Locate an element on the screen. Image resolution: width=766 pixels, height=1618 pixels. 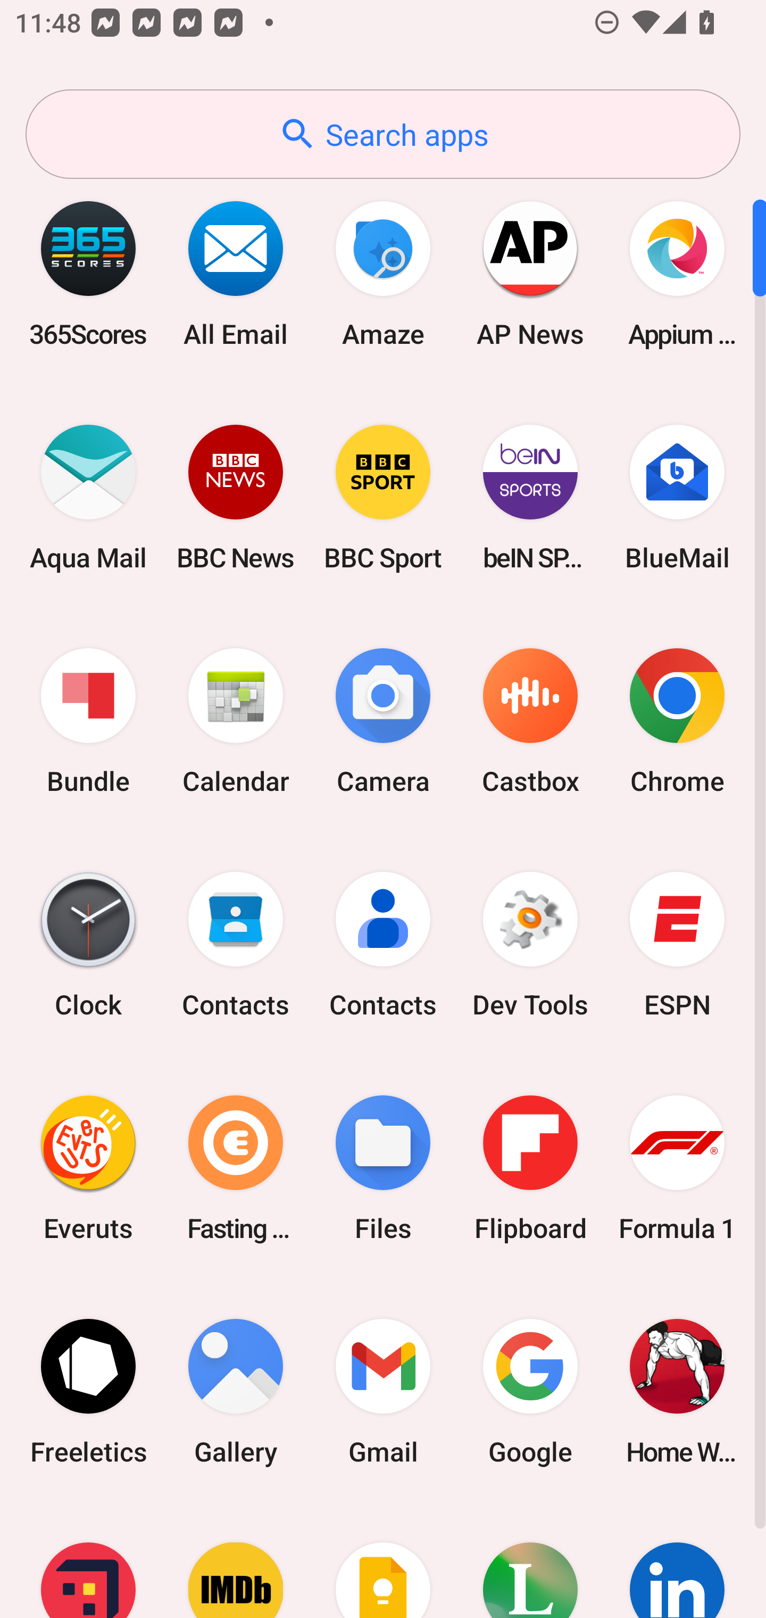
Chrome is located at coordinates (677, 722).